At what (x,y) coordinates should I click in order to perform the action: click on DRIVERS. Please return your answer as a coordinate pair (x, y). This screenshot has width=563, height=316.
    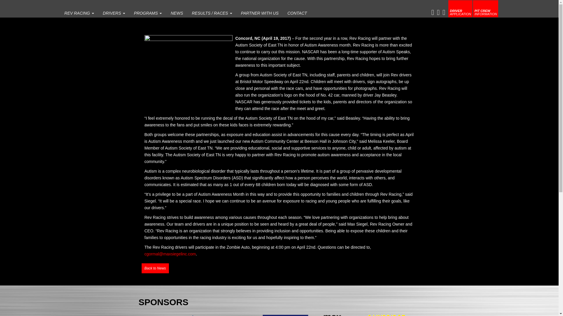
    Looking at the image, I should click on (114, 12).